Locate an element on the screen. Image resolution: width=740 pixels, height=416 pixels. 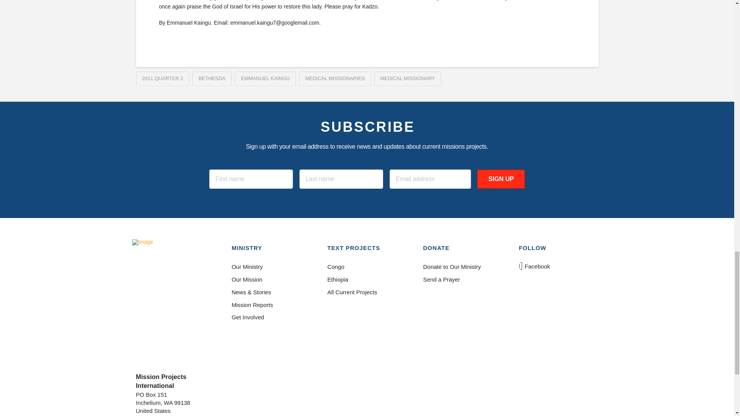
Get Involved is located at coordinates (271, 317).